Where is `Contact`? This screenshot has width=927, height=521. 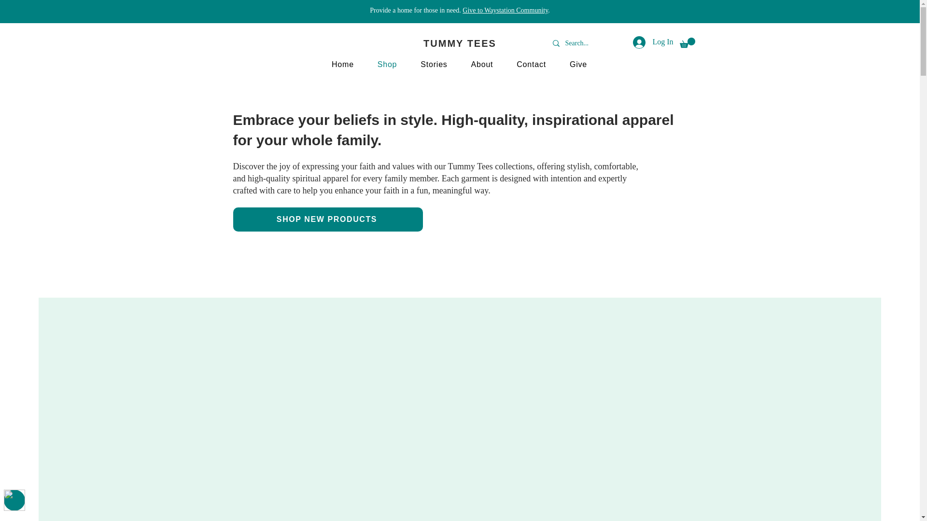 Contact is located at coordinates (532, 65).